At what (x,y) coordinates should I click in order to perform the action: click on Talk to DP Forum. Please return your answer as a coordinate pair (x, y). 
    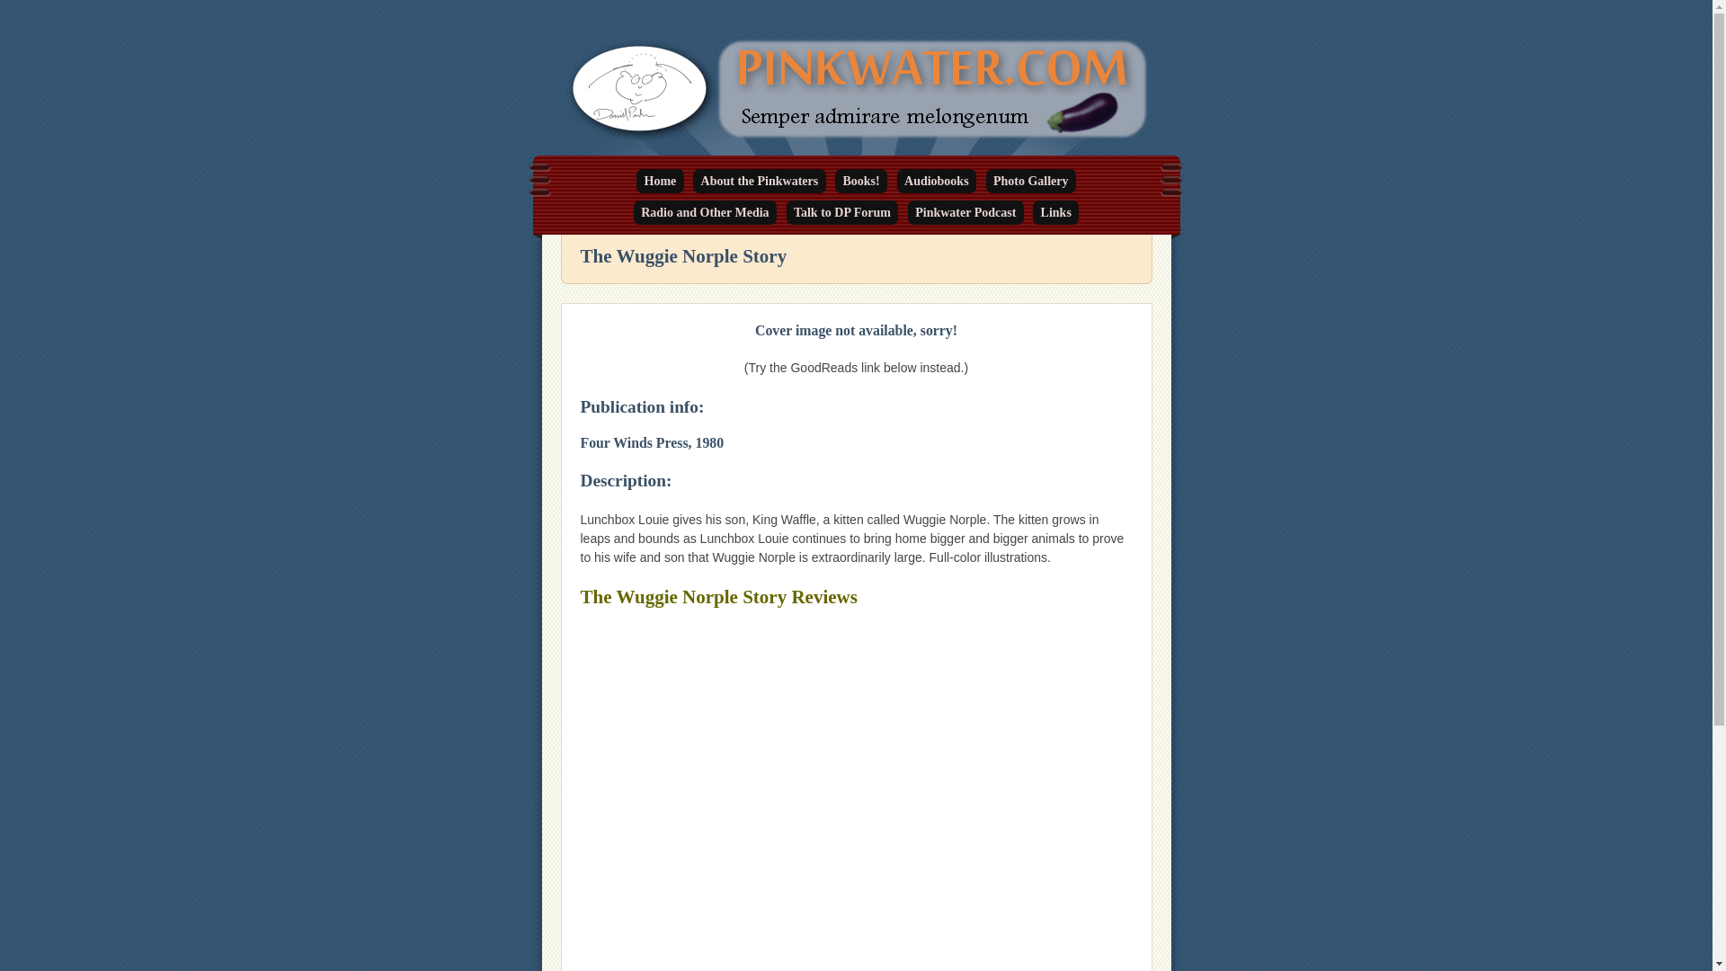
    Looking at the image, I should click on (843, 212).